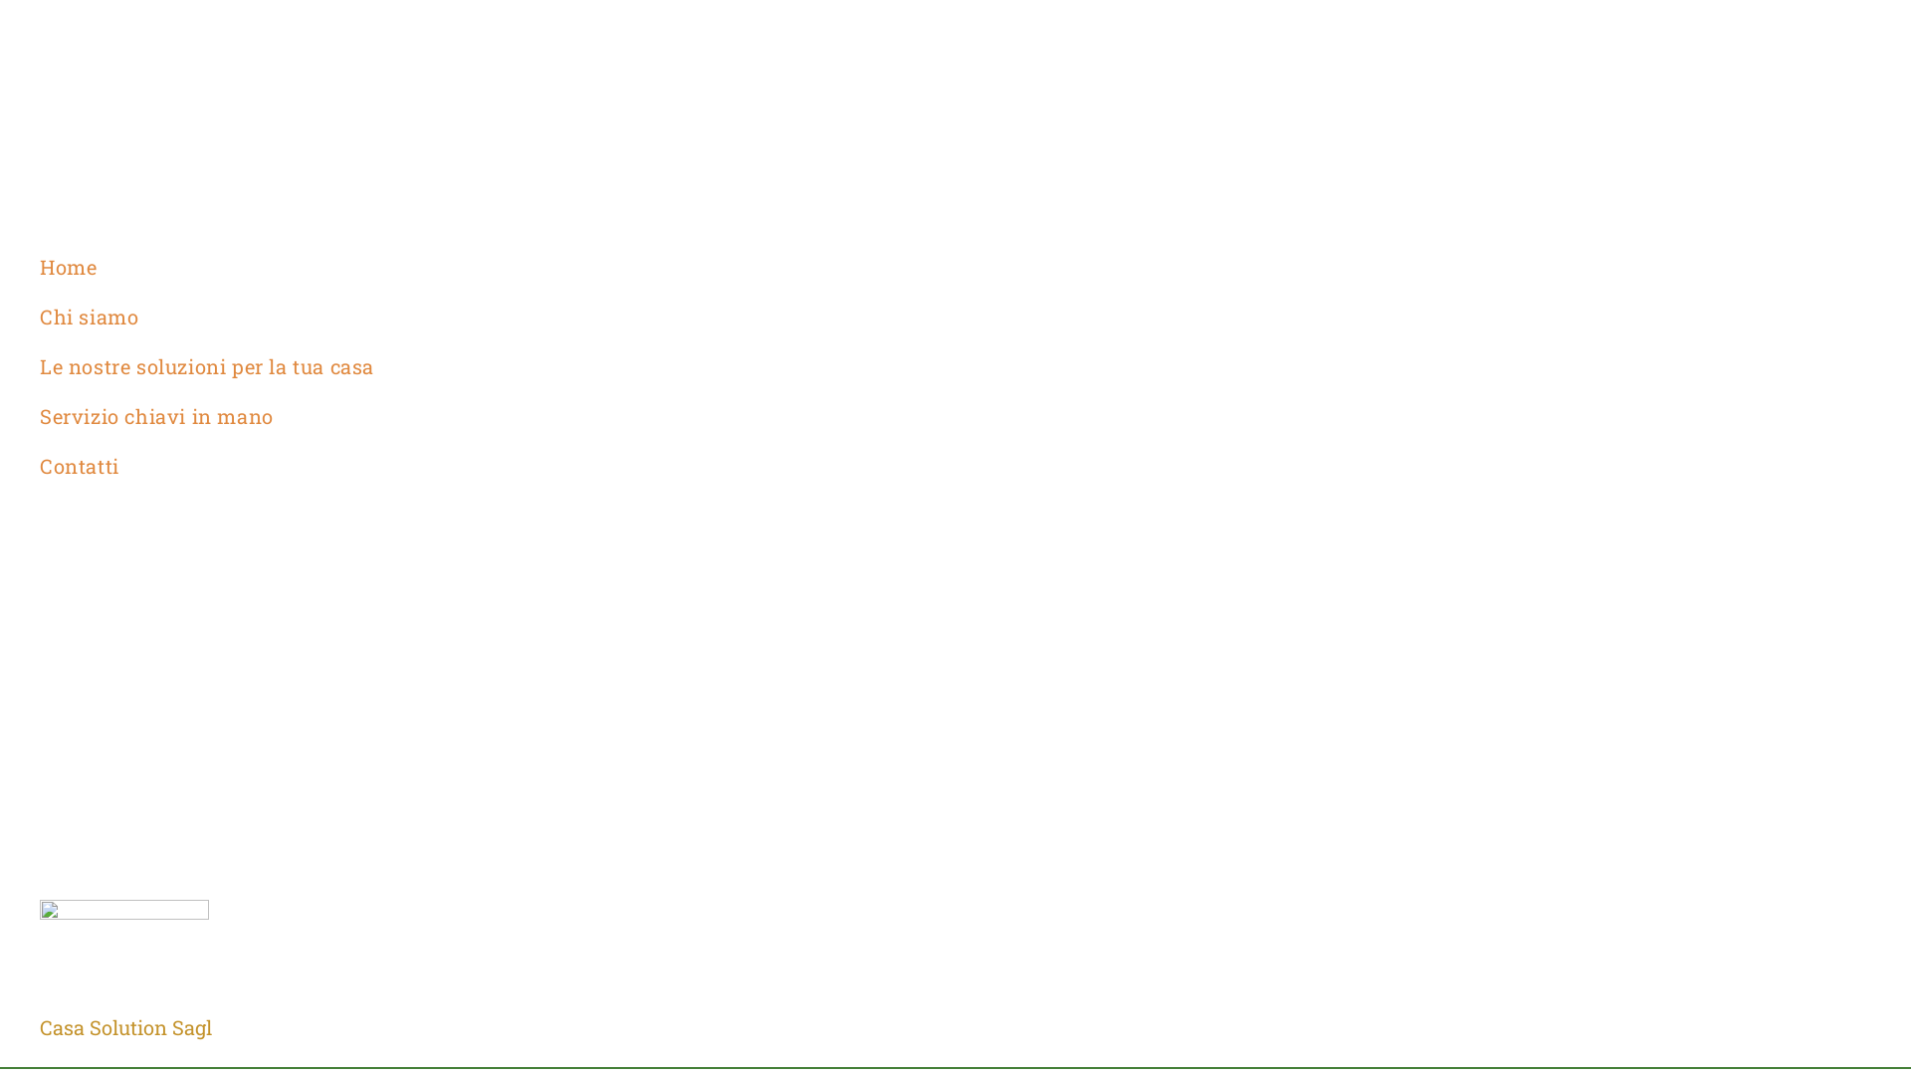 The width and height of the screenshot is (1911, 1075). Describe the element at coordinates (508, 317) in the screenshot. I see `Chi siamo` at that location.